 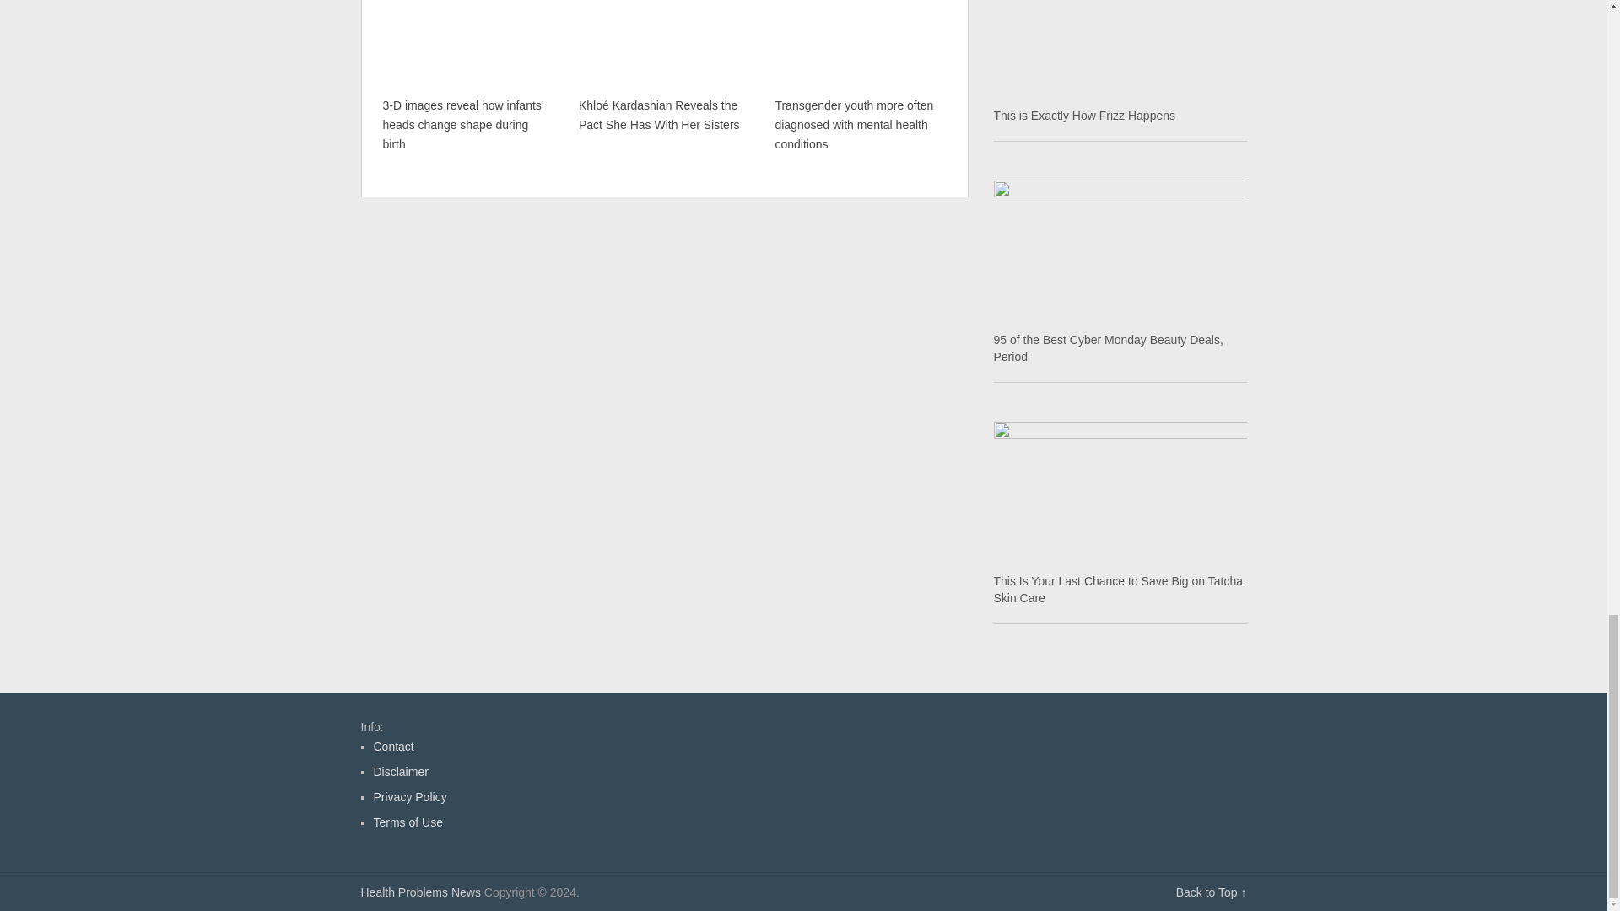 What do you see at coordinates (1120, 49) in the screenshot?
I see `This is Exactly How Frizz Happens` at bounding box center [1120, 49].